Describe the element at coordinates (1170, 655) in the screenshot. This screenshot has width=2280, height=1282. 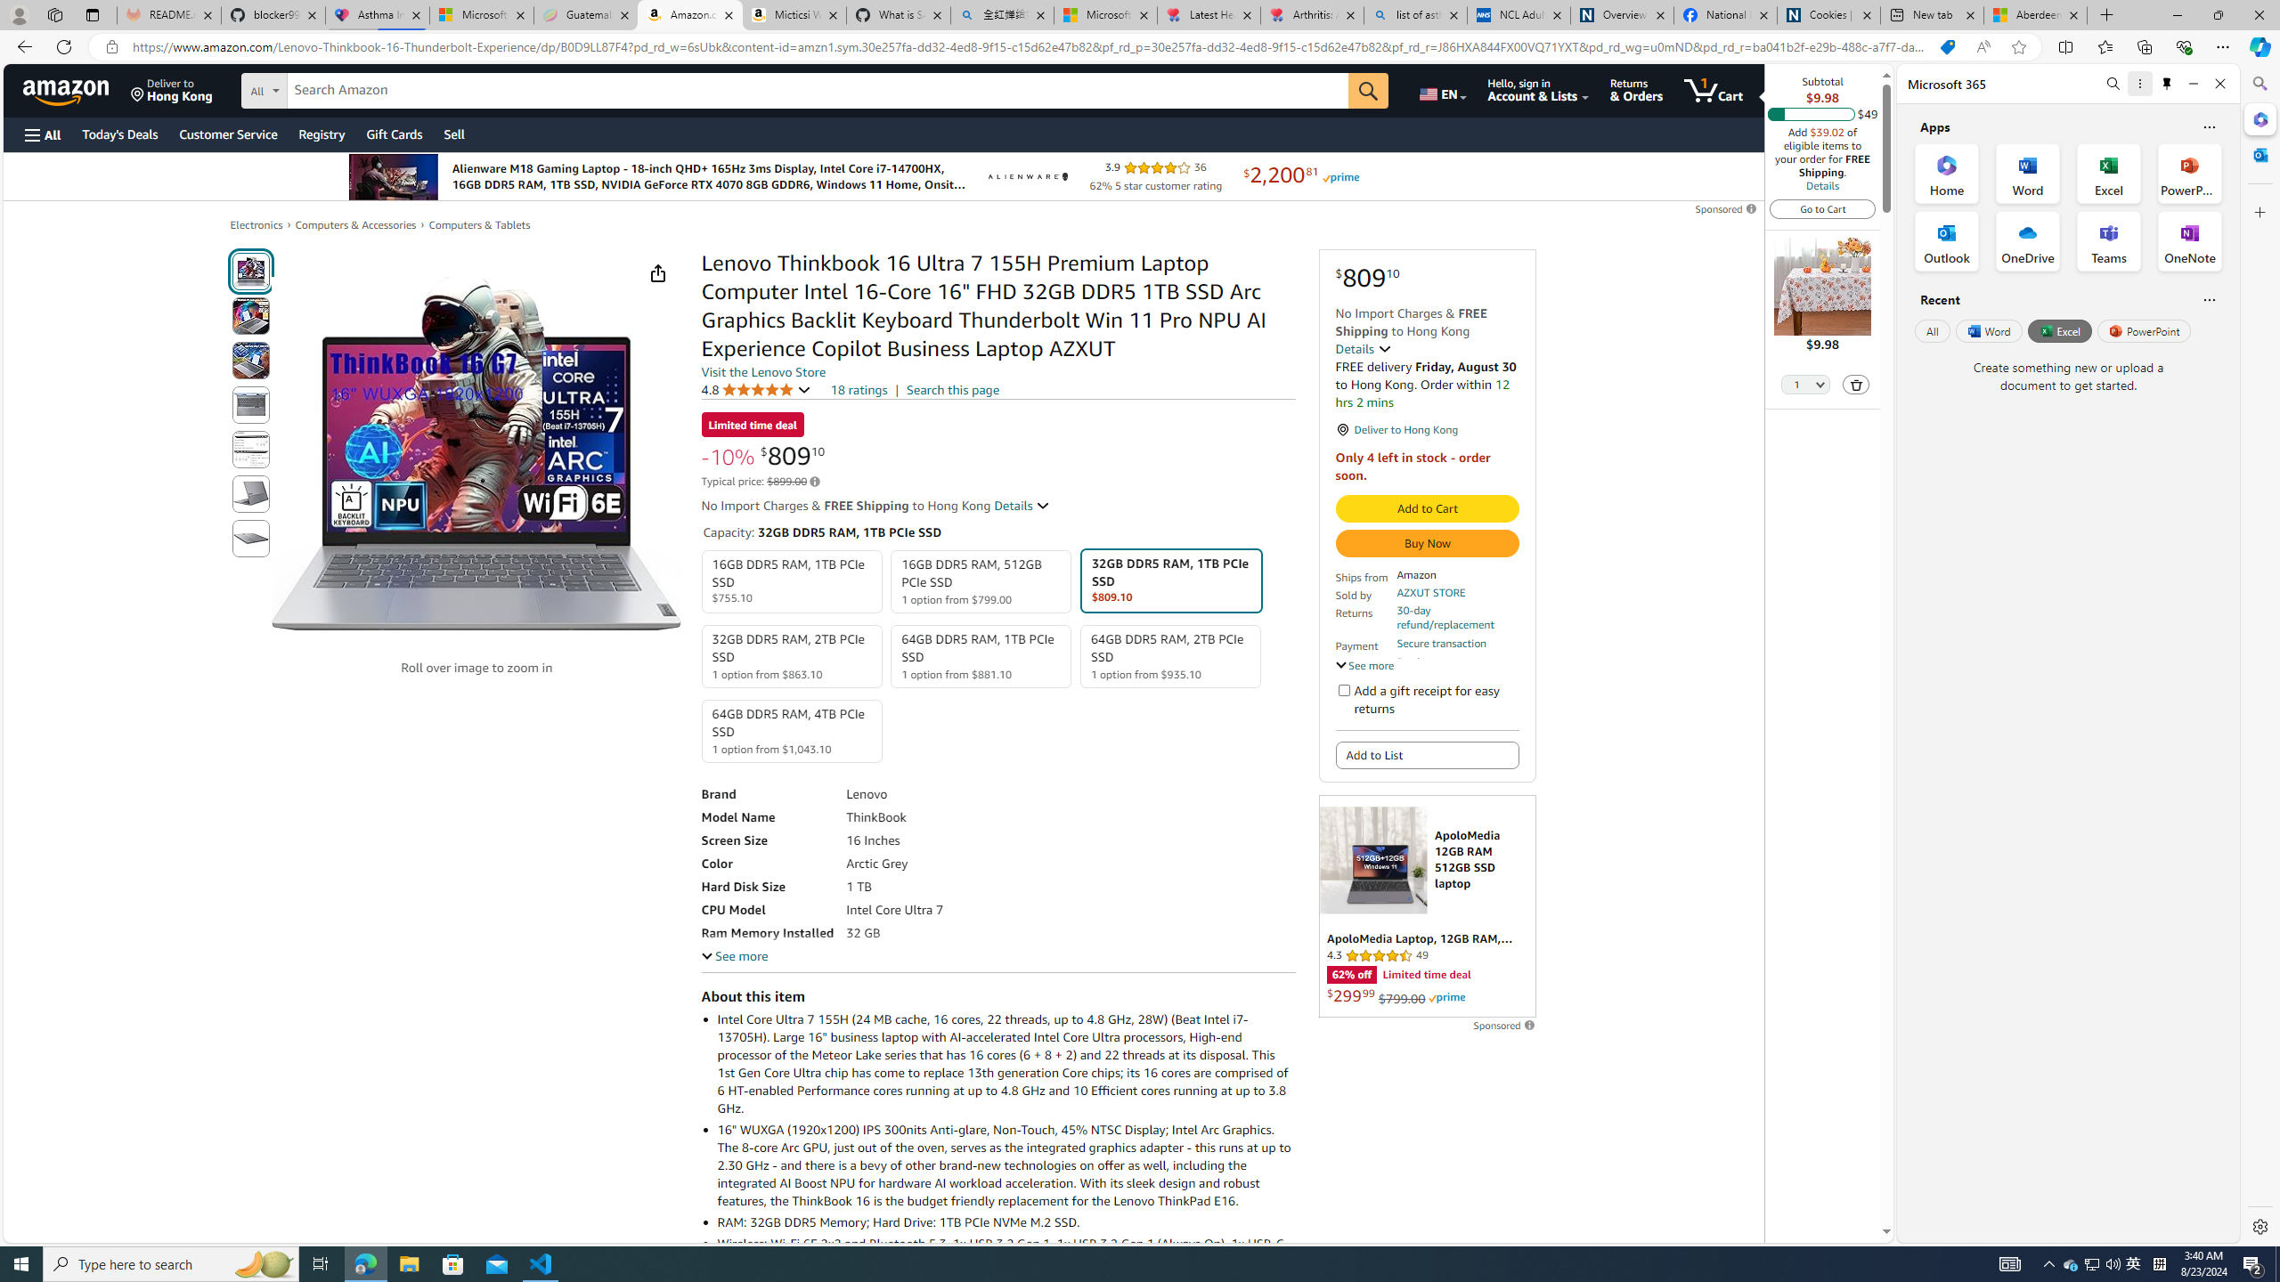
I see `64GB DDR5 RAM, 2TB PCIe SSD 1 option from $935.10` at that location.